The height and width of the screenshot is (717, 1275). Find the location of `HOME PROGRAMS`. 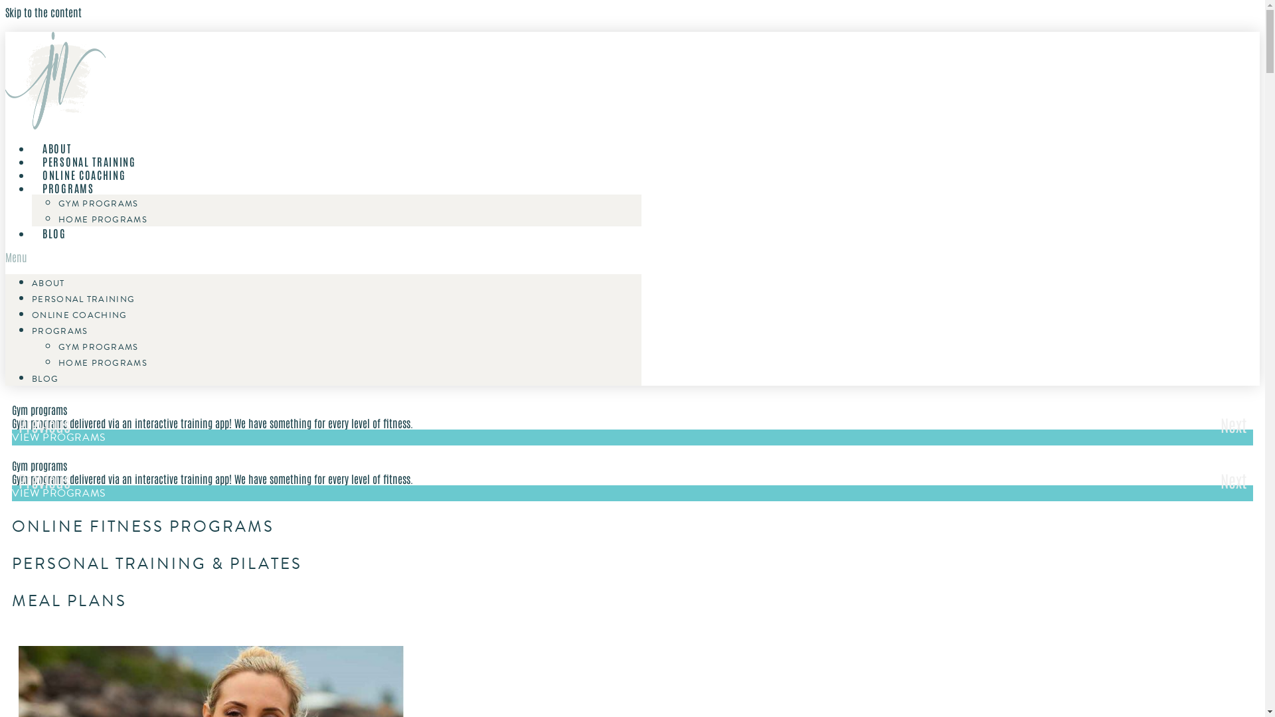

HOME PROGRAMS is located at coordinates (103, 220).